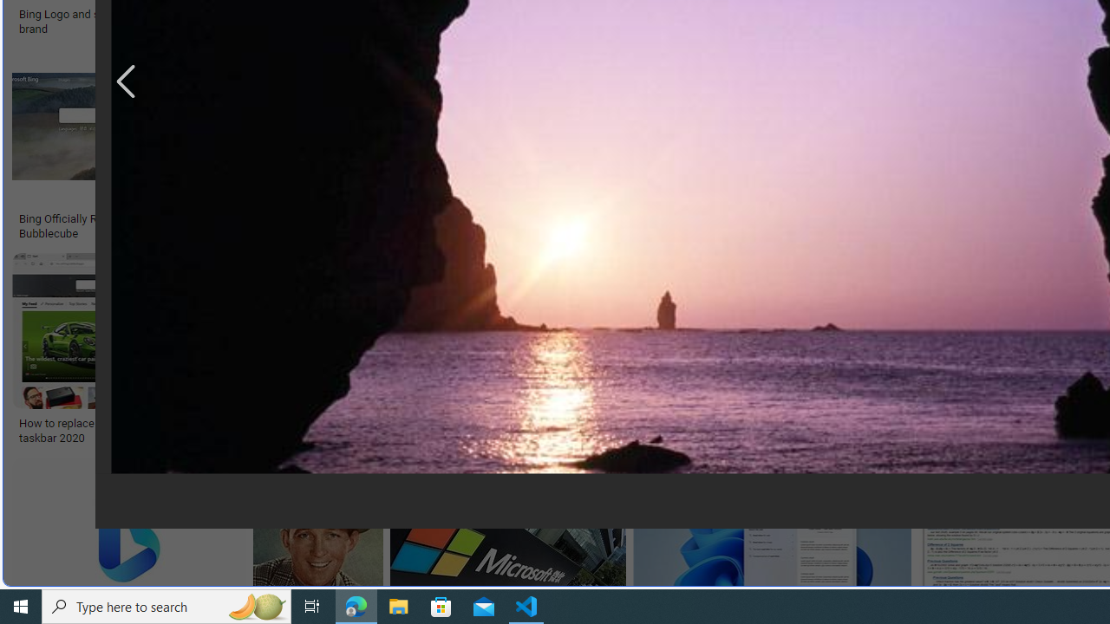  I want to click on Bing - SEOLend, so click(424, 219).